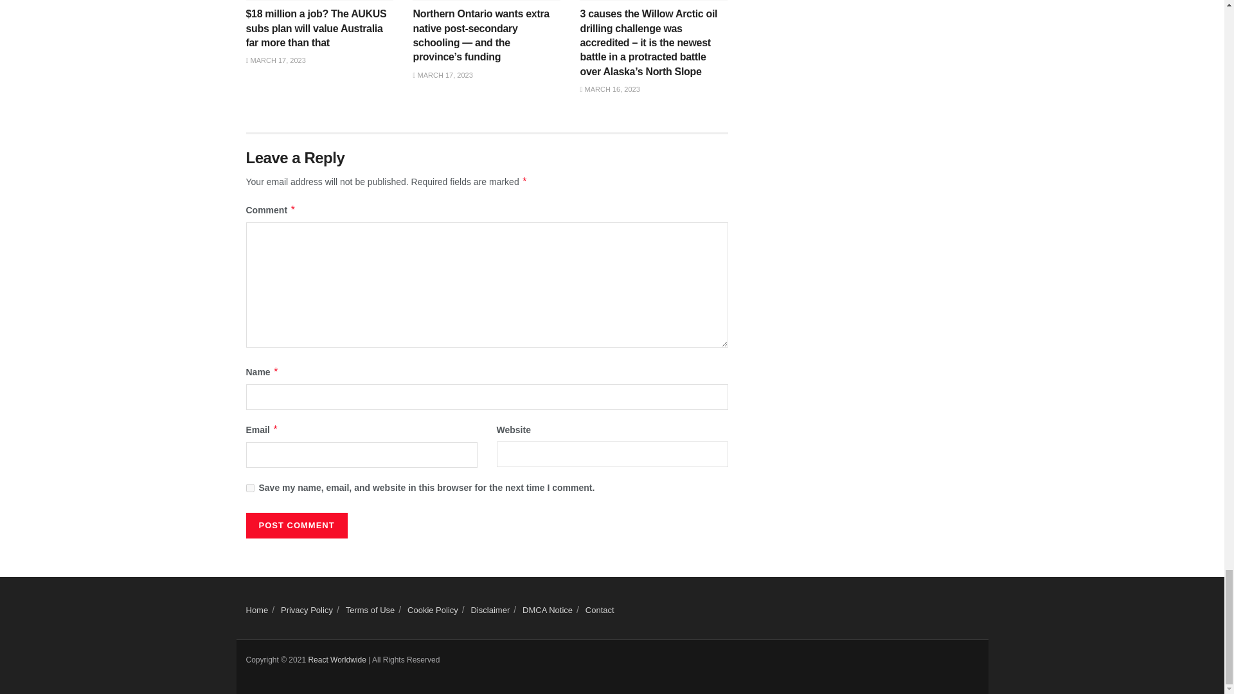 The image size is (1234, 694). I want to click on yes, so click(249, 487).